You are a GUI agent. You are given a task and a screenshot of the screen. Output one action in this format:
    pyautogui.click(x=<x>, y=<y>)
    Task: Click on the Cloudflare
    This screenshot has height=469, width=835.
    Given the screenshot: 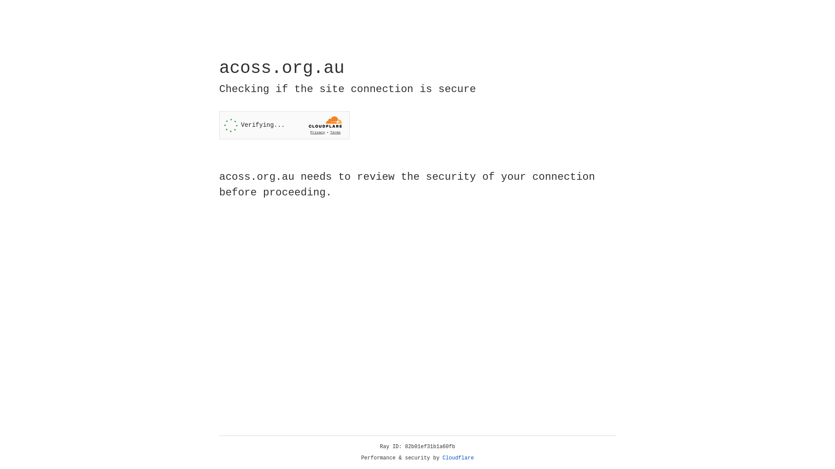 What is the action you would take?
    pyautogui.click(x=458, y=458)
    